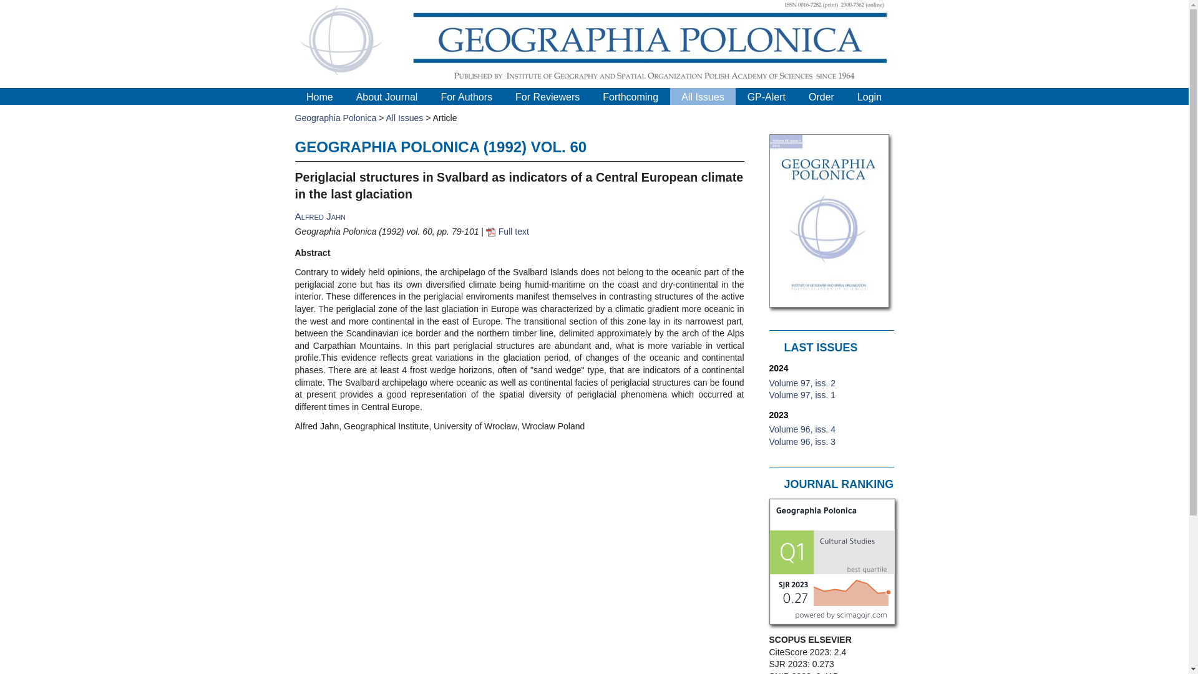  What do you see at coordinates (404, 117) in the screenshot?
I see `All Issues` at bounding box center [404, 117].